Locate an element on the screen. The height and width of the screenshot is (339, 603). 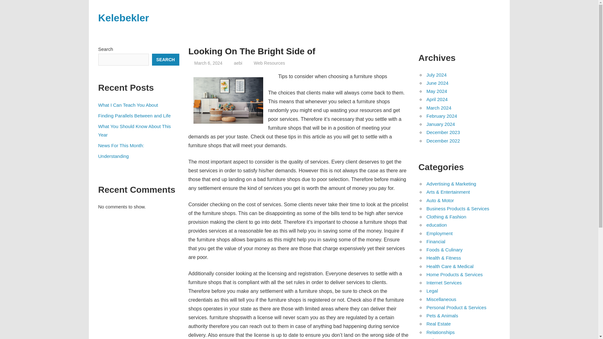
March 6, 2024 is located at coordinates (208, 63).